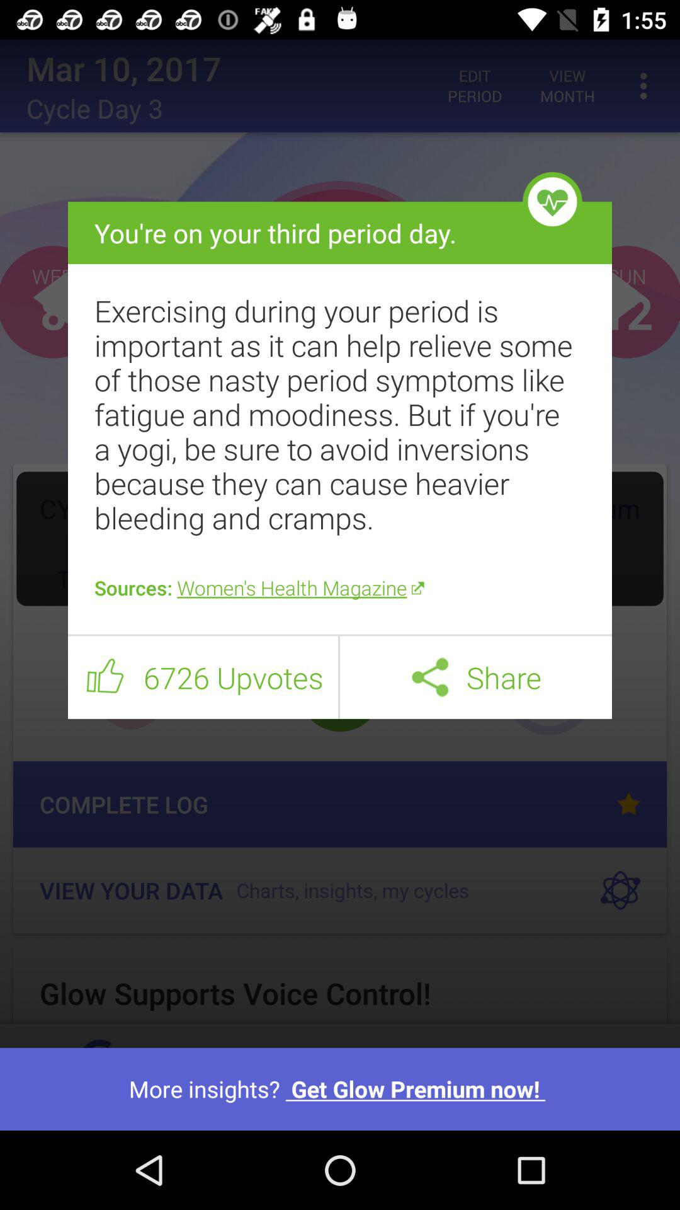 This screenshot has height=1210, width=680. I want to click on press the sources women s, so click(340, 587).